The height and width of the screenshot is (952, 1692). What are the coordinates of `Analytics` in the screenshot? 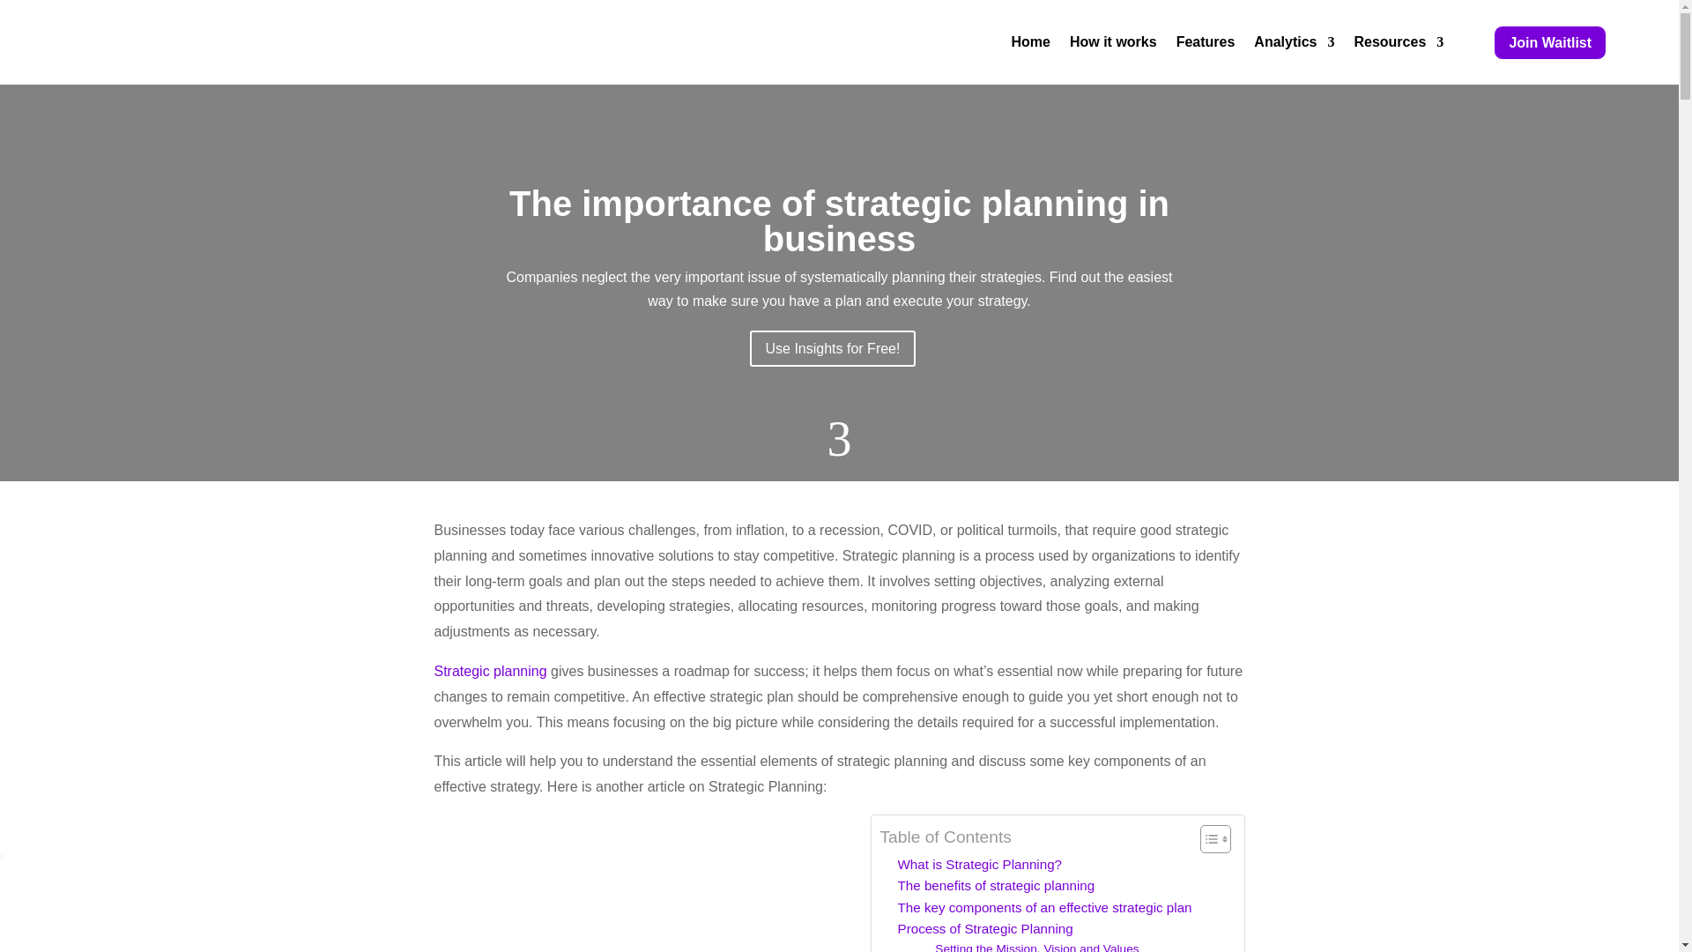 It's located at (1294, 42).